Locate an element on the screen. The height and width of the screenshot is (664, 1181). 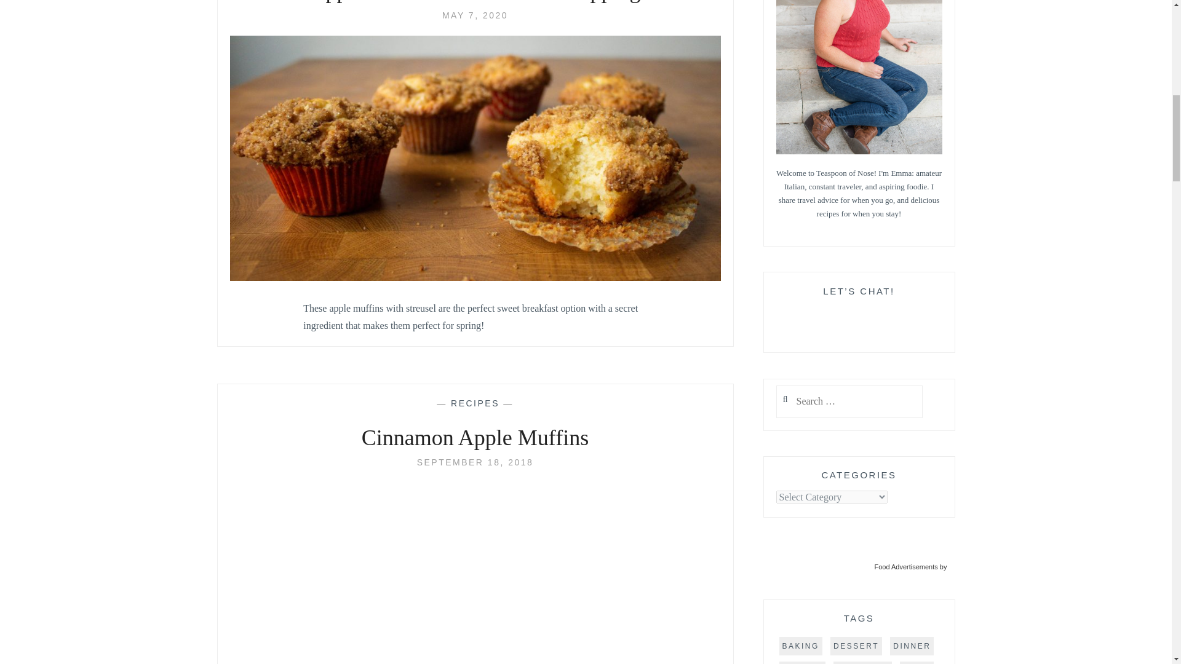
Apple Muffins with Streusel Topping is located at coordinates (475, 15).